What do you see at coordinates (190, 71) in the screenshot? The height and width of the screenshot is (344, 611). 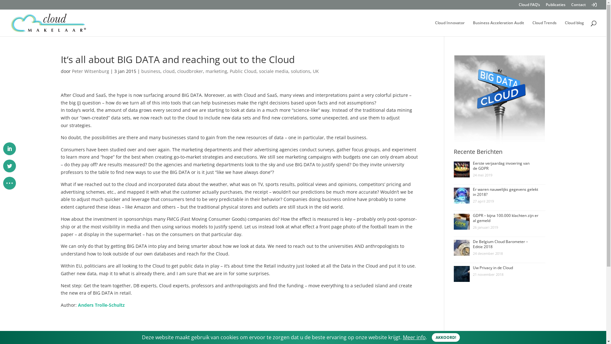 I see `cloudbroker` at bounding box center [190, 71].